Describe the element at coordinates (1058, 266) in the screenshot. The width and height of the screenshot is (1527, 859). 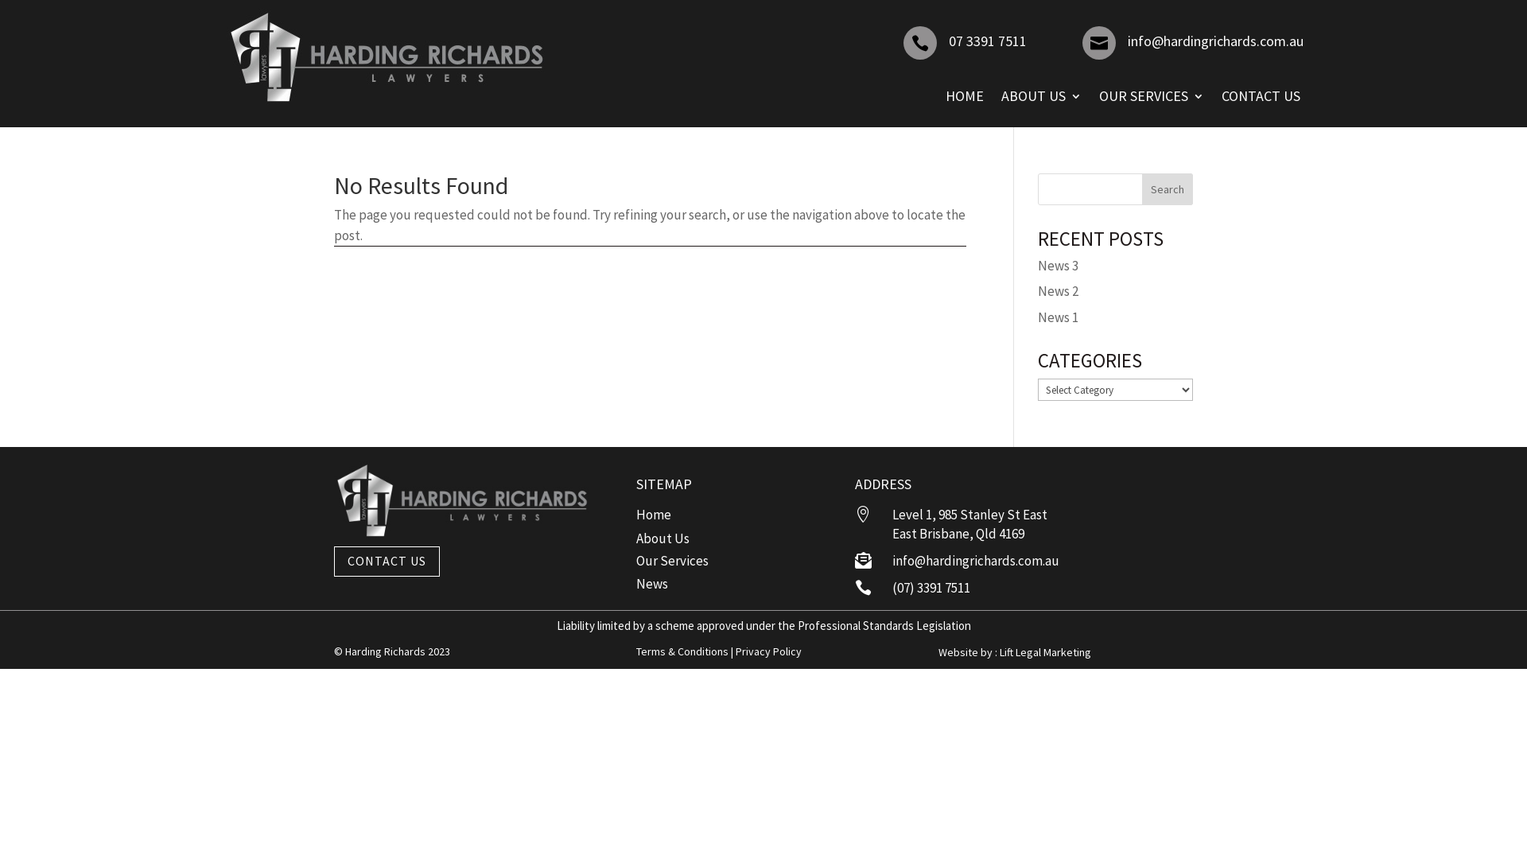
I see `News 3` at that location.